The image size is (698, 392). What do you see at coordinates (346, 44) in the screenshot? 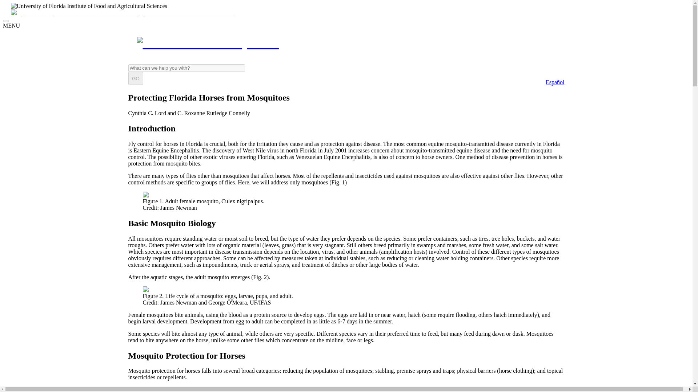
I see `AskIFAS Powered by EDIS` at bounding box center [346, 44].